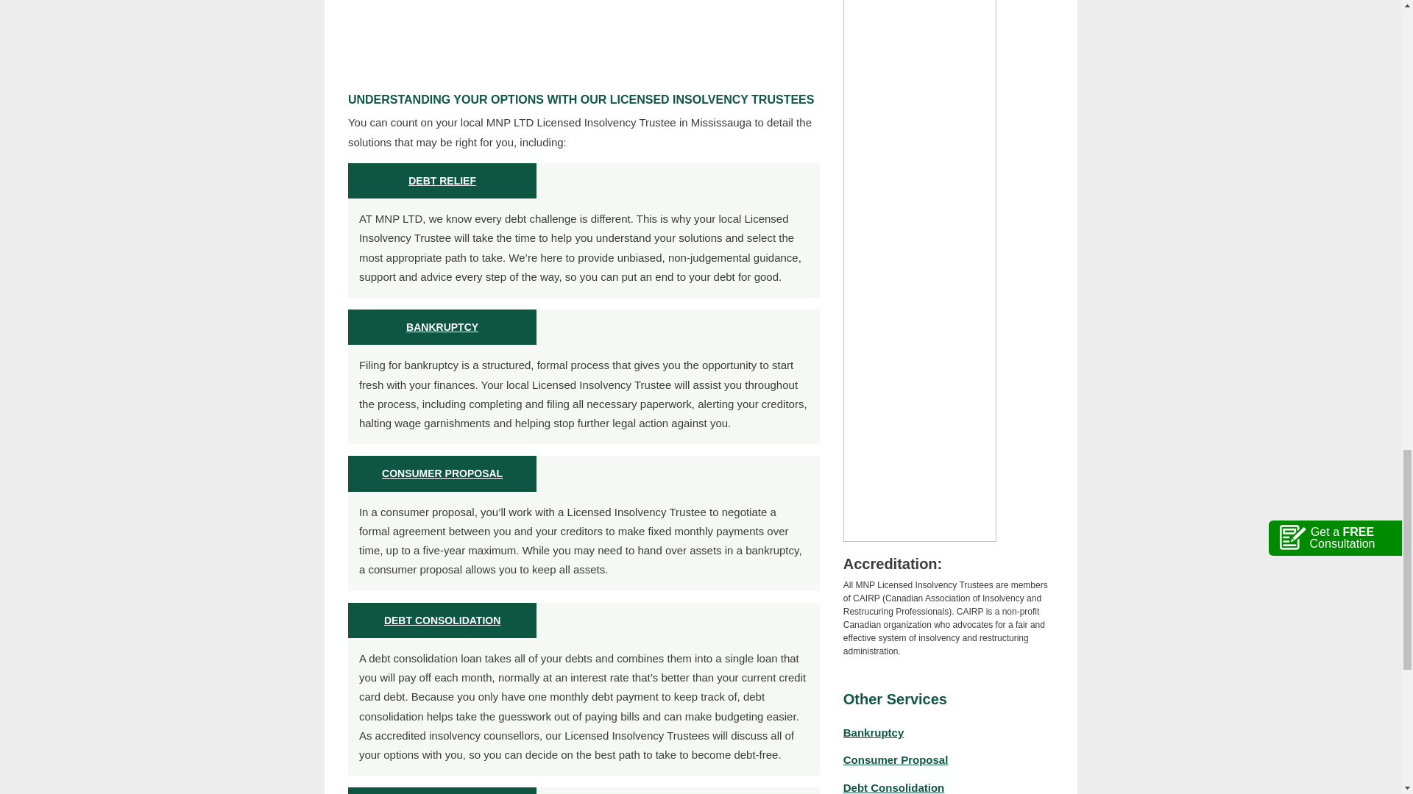 The width and height of the screenshot is (1413, 794). I want to click on Bankruptcy, so click(874, 732).